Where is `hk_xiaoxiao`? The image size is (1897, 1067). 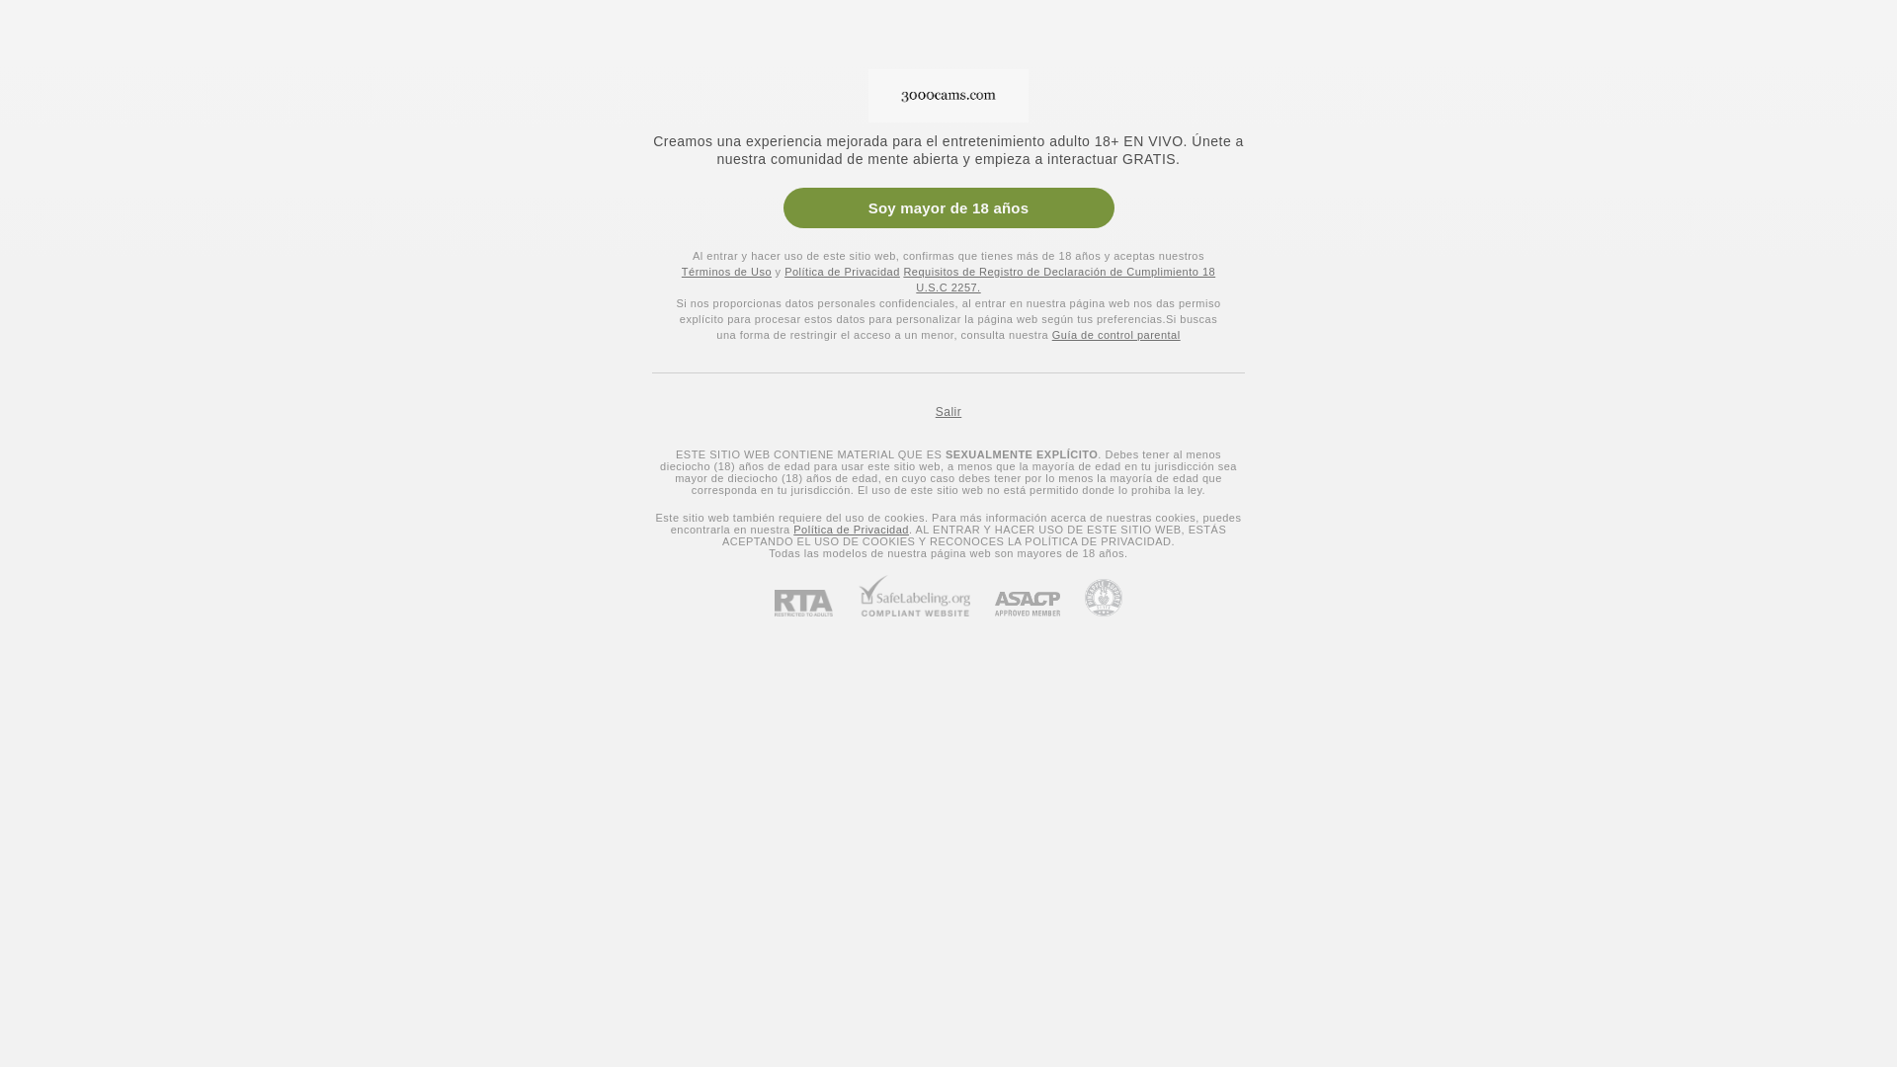
hk_xiaoxiao is located at coordinates (423, 316).